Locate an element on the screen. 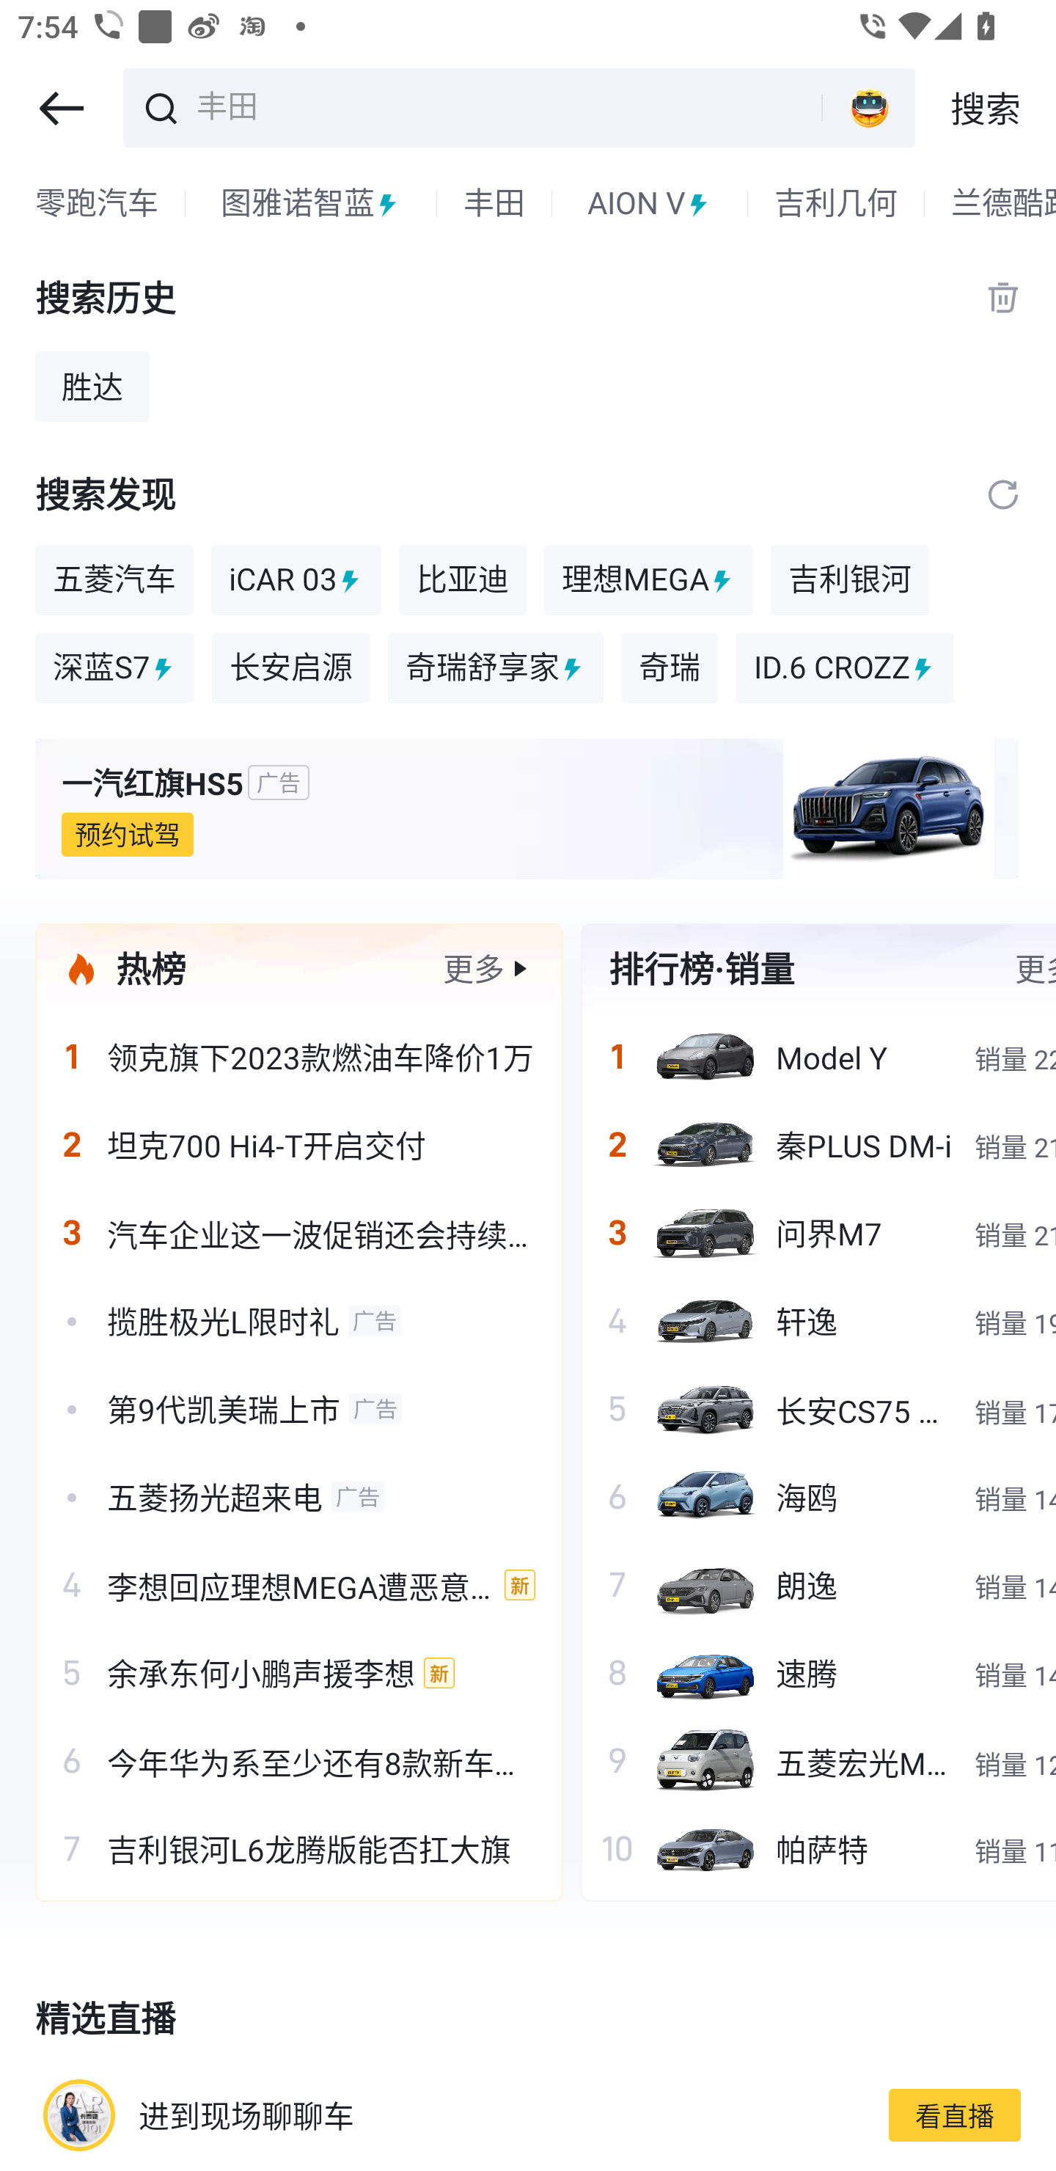 This screenshot has height=2171, width=1056. 领克旗下2023款燃油车降价1万 is located at coordinates (299, 1057).